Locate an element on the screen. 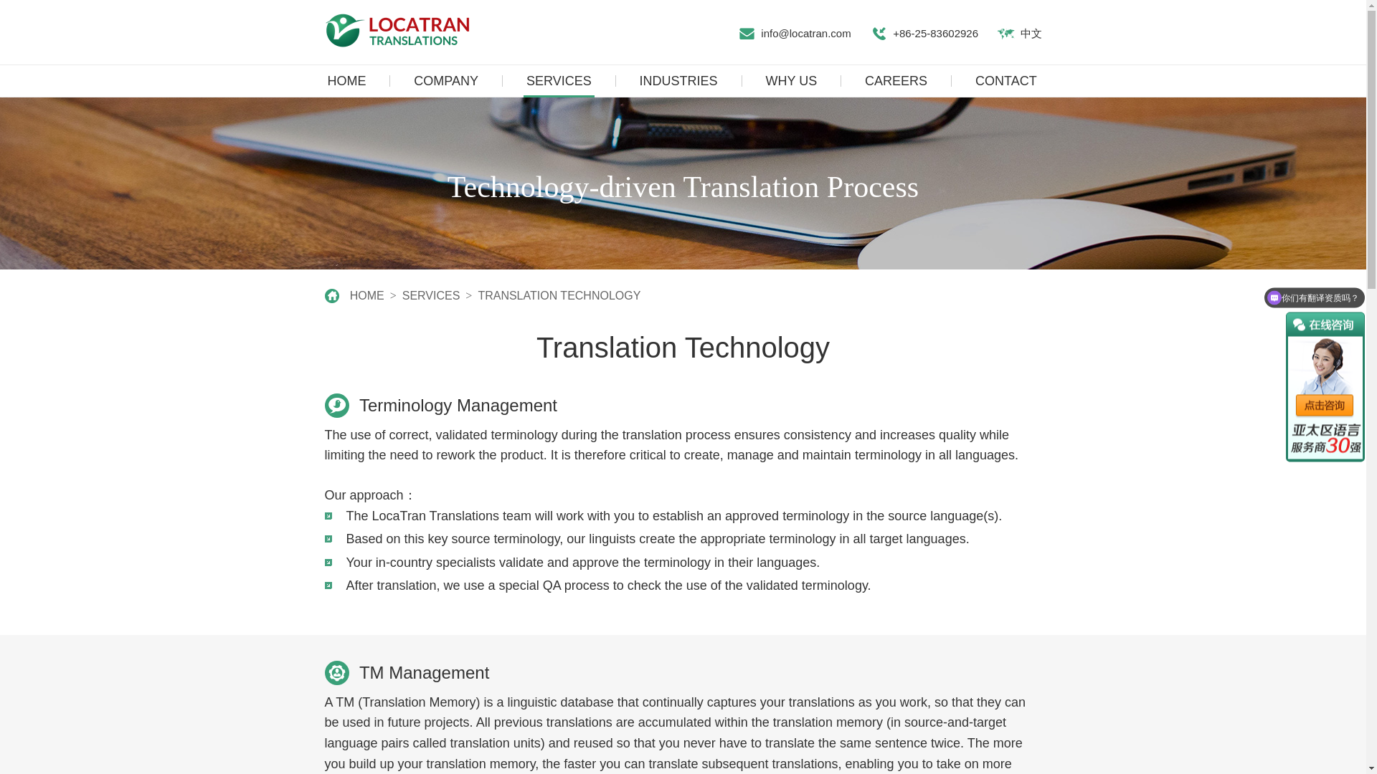  WHY US is located at coordinates (792, 80).